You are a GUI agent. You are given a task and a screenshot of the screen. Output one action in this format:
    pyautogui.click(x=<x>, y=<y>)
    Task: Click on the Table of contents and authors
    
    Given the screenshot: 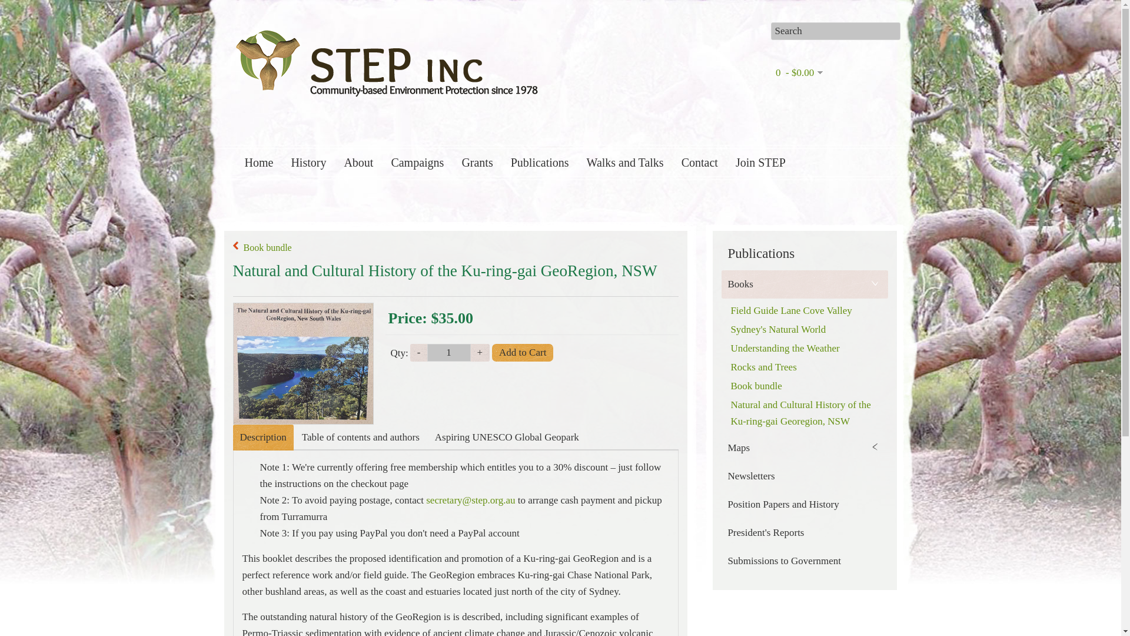 What is the action you would take?
    pyautogui.click(x=361, y=437)
    